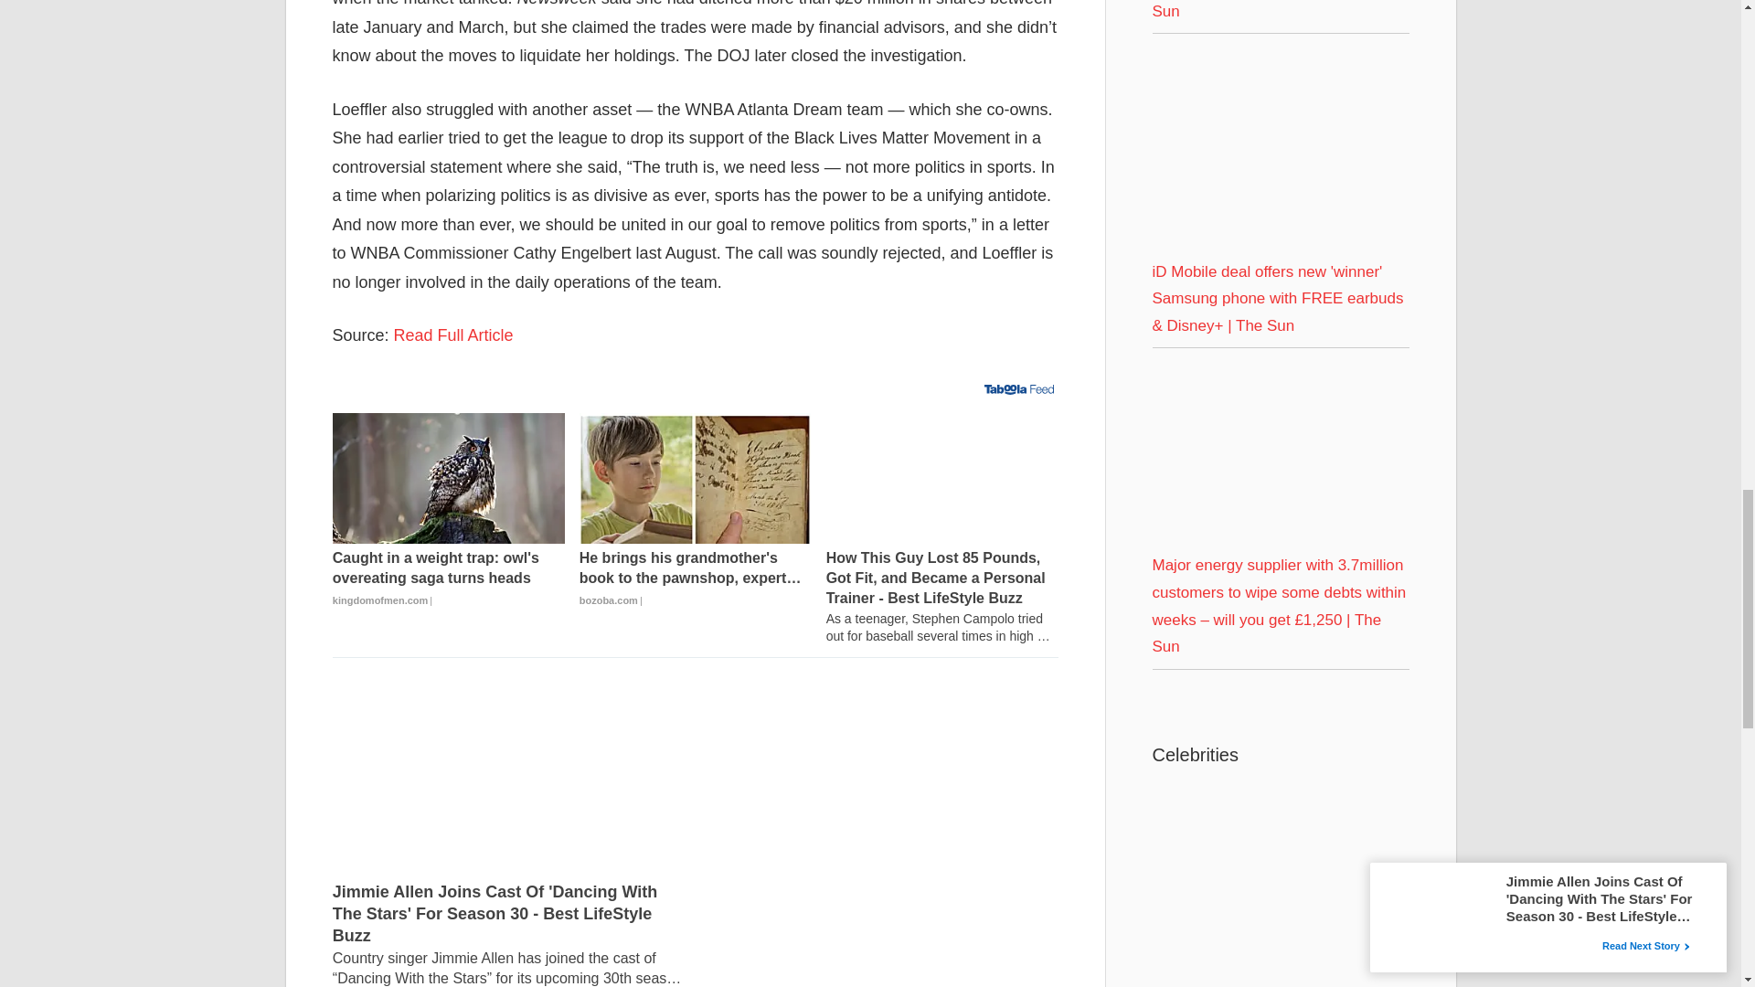 The width and height of the screenshot is (1755, 987). Describe the element at coordinates (449, 479) in the screenshot. I see `Caught in a weight trap: owl's overeating saga turns heads` at that location.